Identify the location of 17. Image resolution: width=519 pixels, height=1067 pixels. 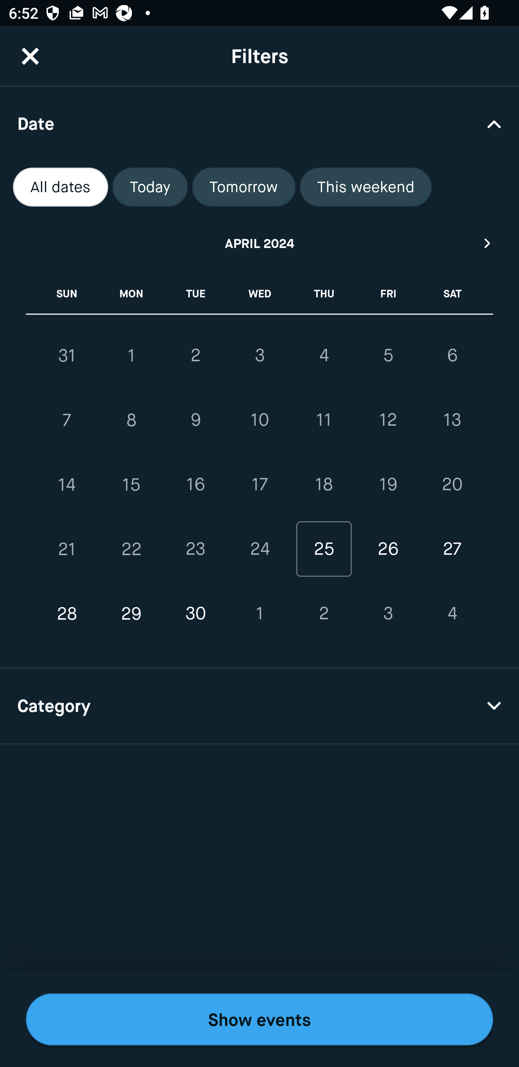
(259, 484).